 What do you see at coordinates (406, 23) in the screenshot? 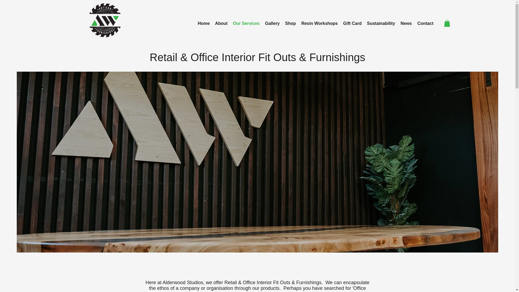
I see `News` at bounding box center [406, 23].